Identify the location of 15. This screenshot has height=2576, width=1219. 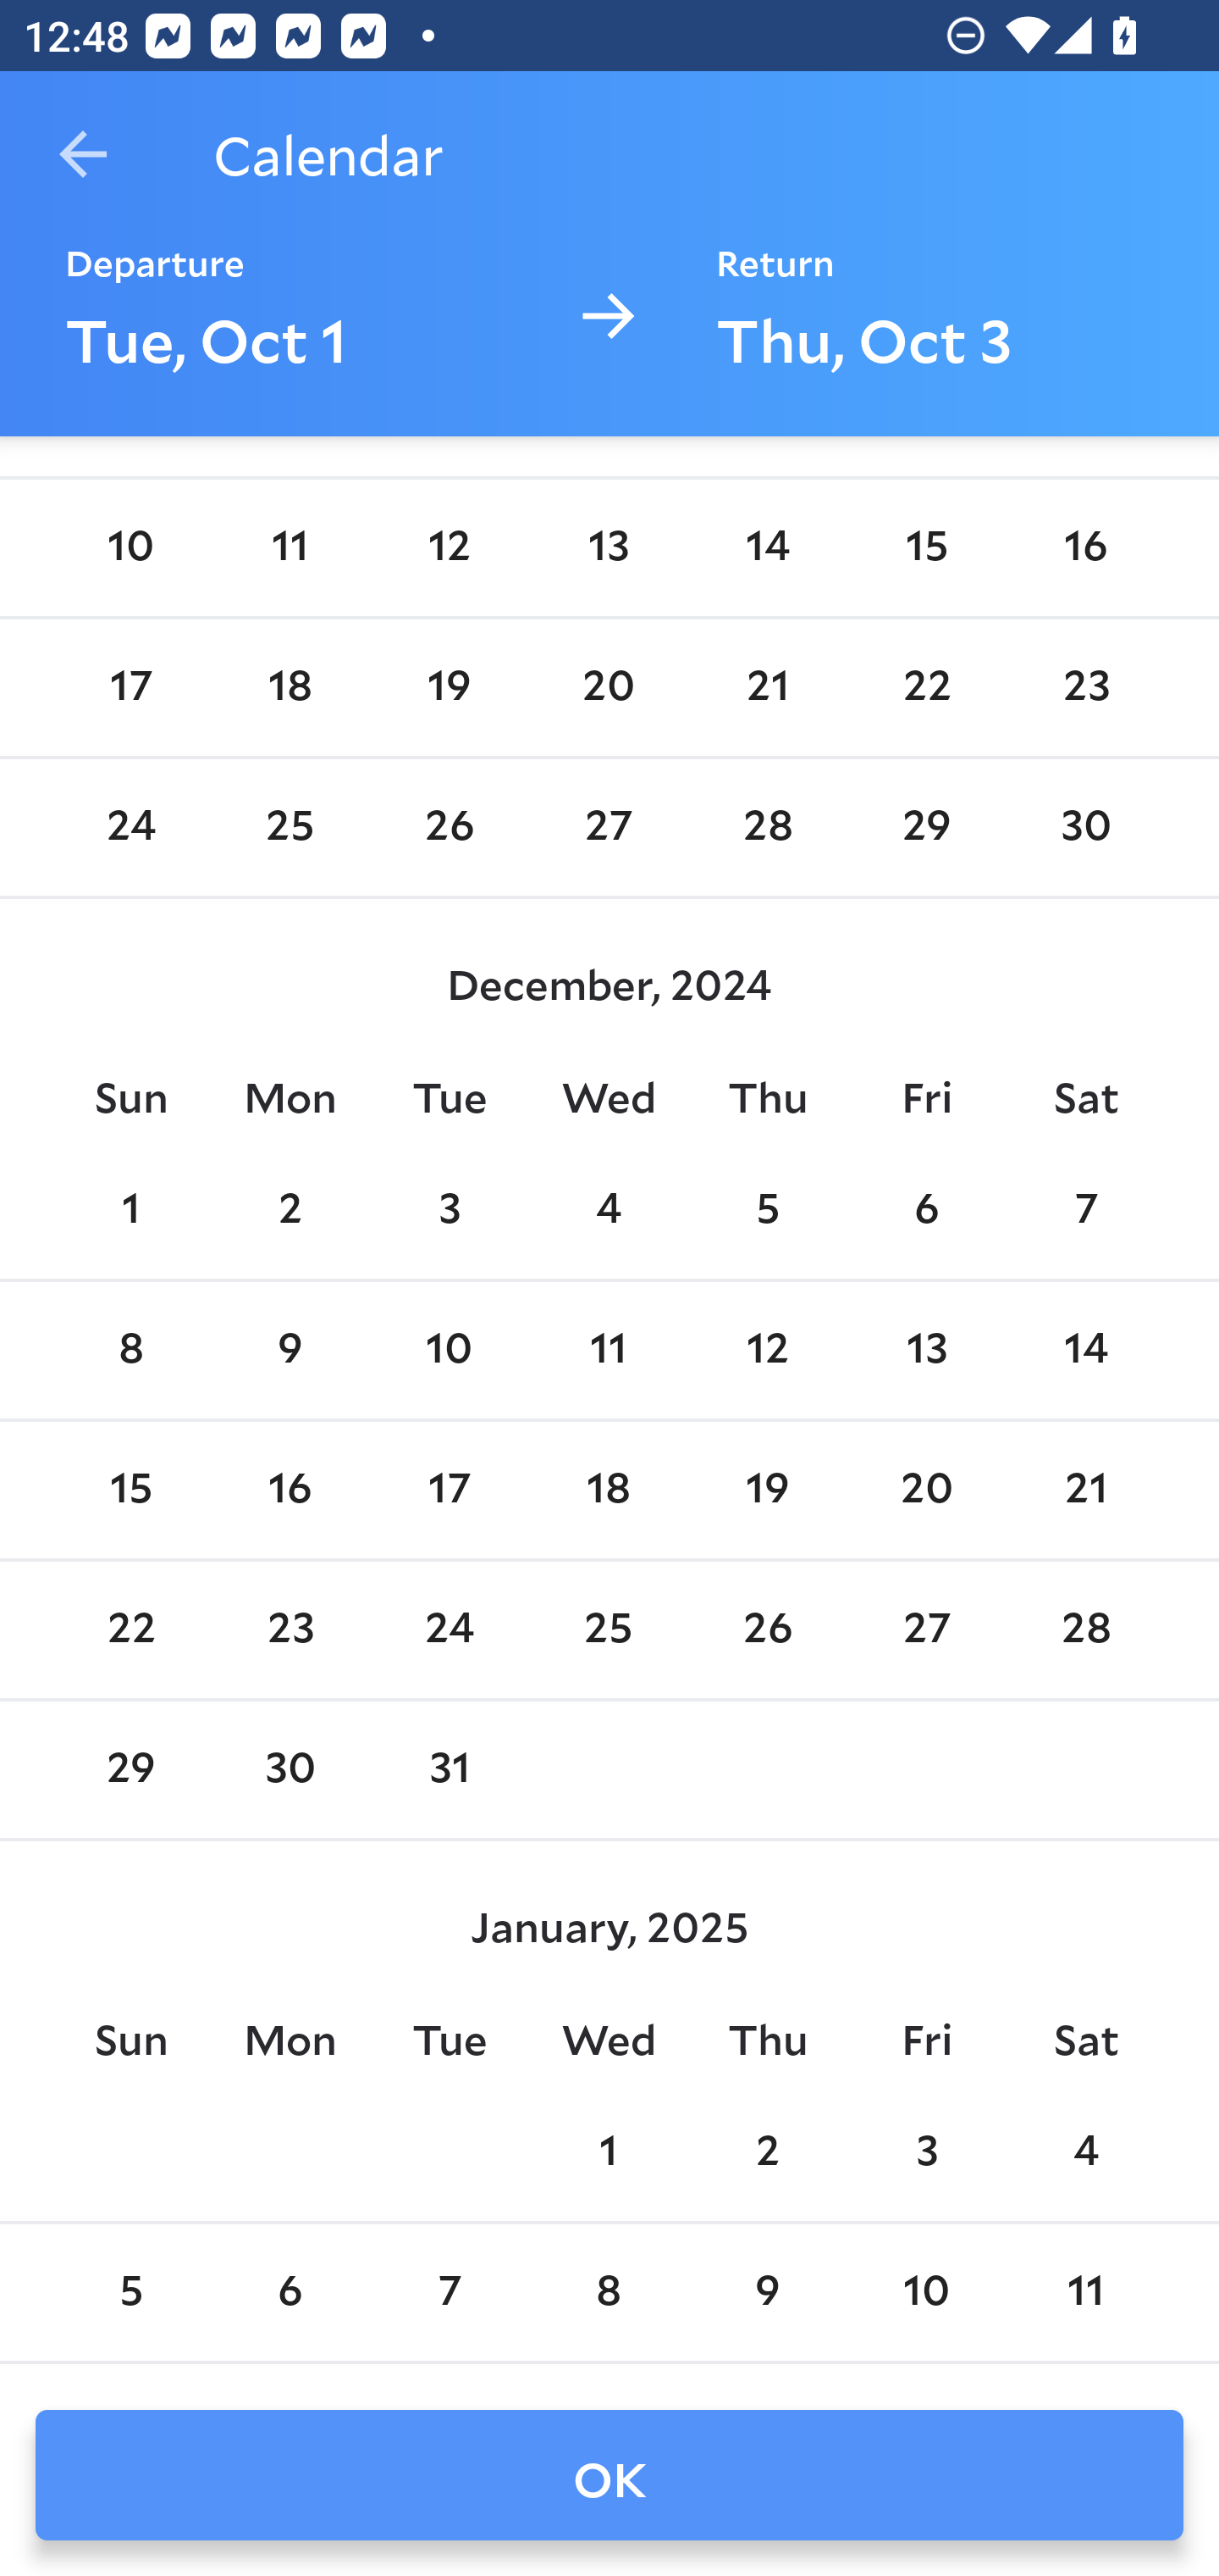
(130, 1491).